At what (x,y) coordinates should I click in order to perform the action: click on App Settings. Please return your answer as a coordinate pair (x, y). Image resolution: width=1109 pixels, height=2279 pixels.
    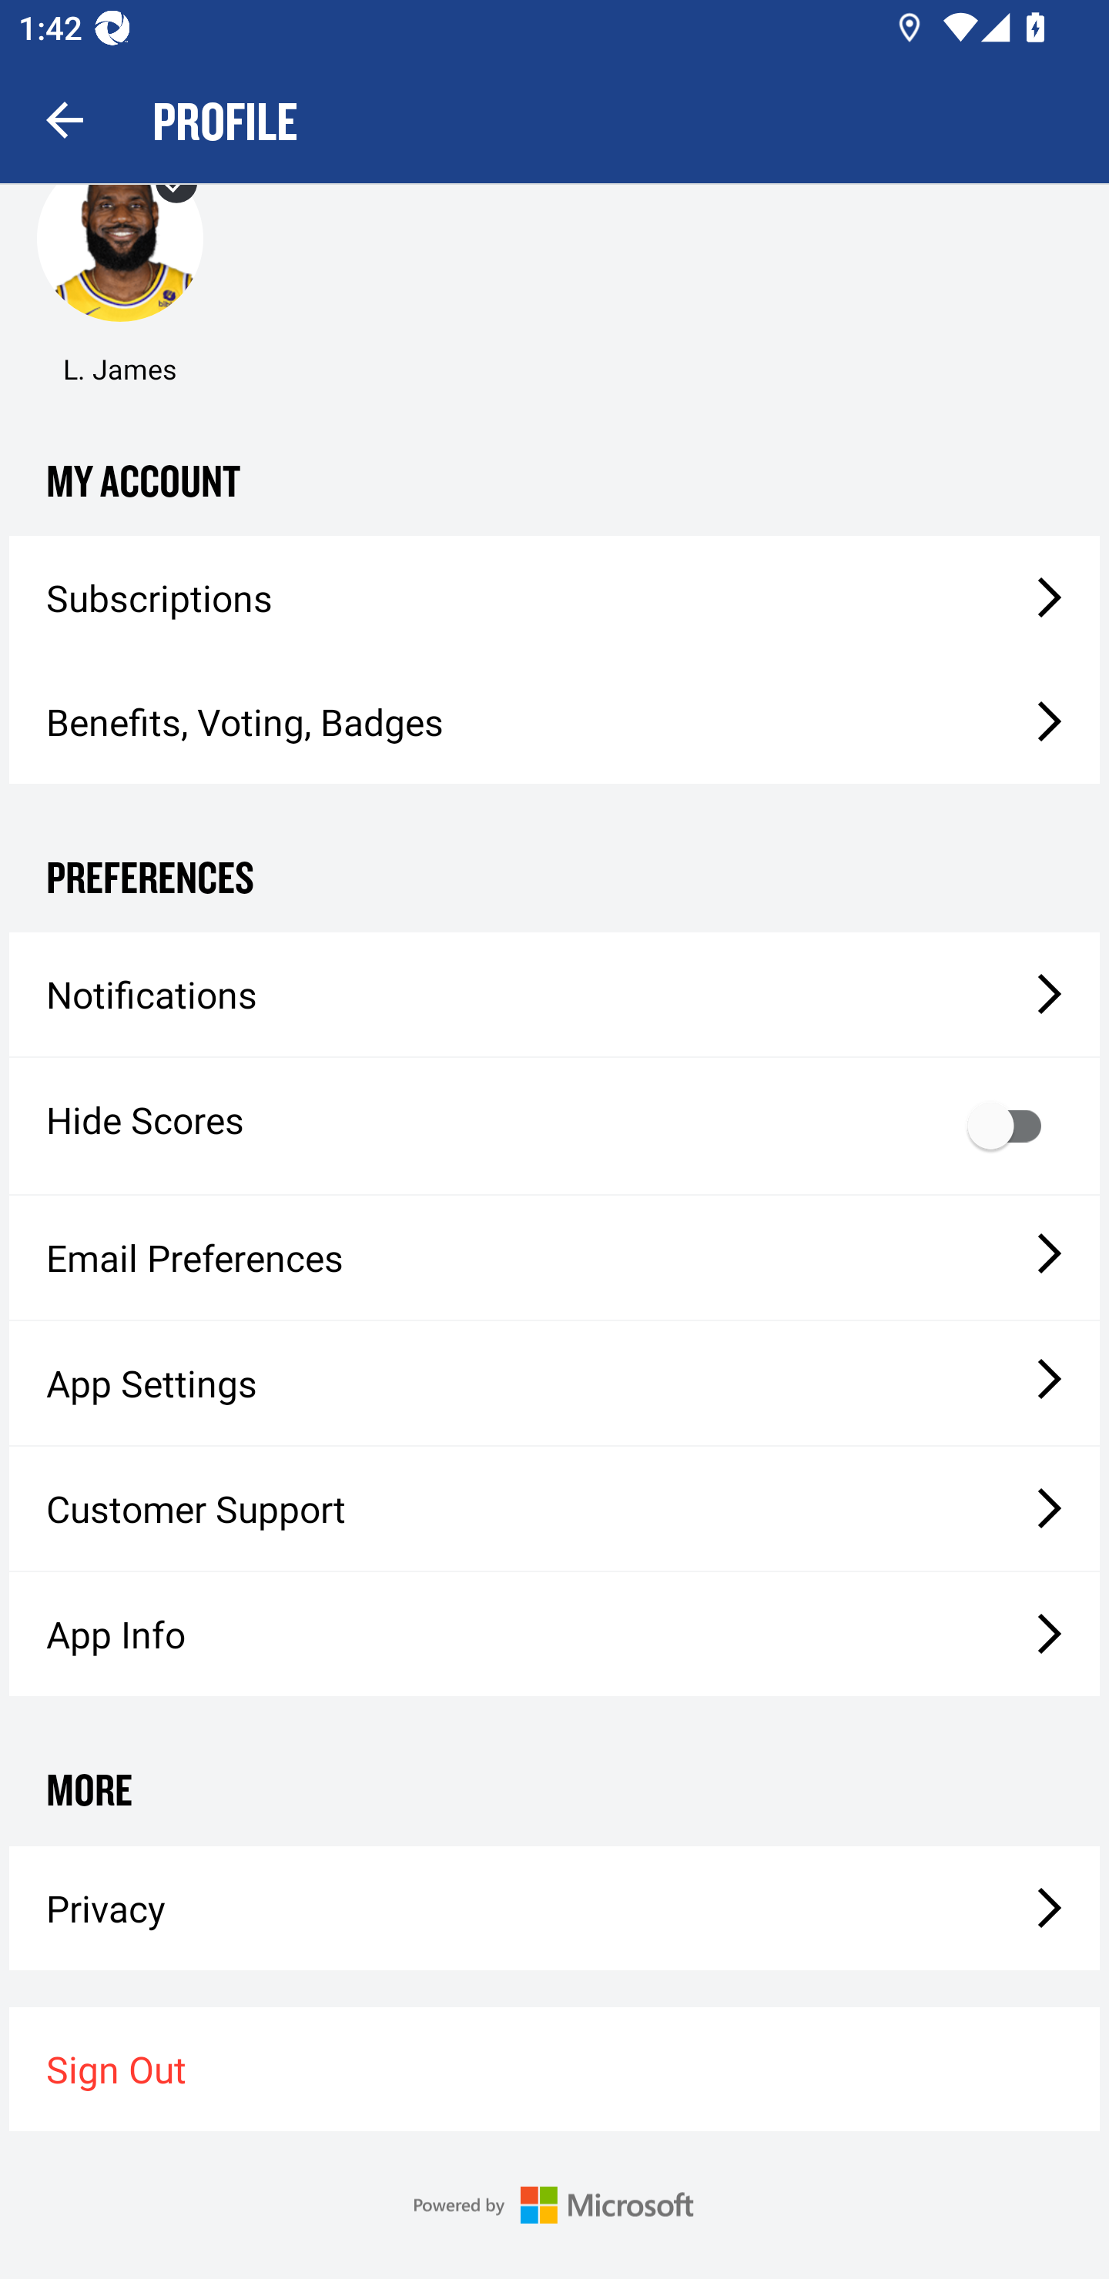
    Looking at the image, I should click on (554, 1383).